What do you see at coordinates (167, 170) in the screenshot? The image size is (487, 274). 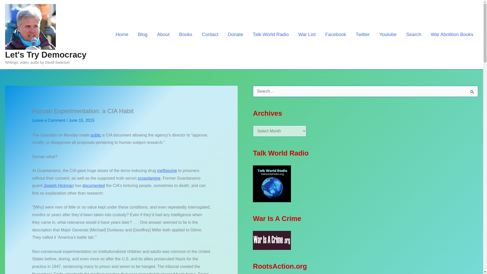 I see `mefloquine` at bounding box center [167, 170].